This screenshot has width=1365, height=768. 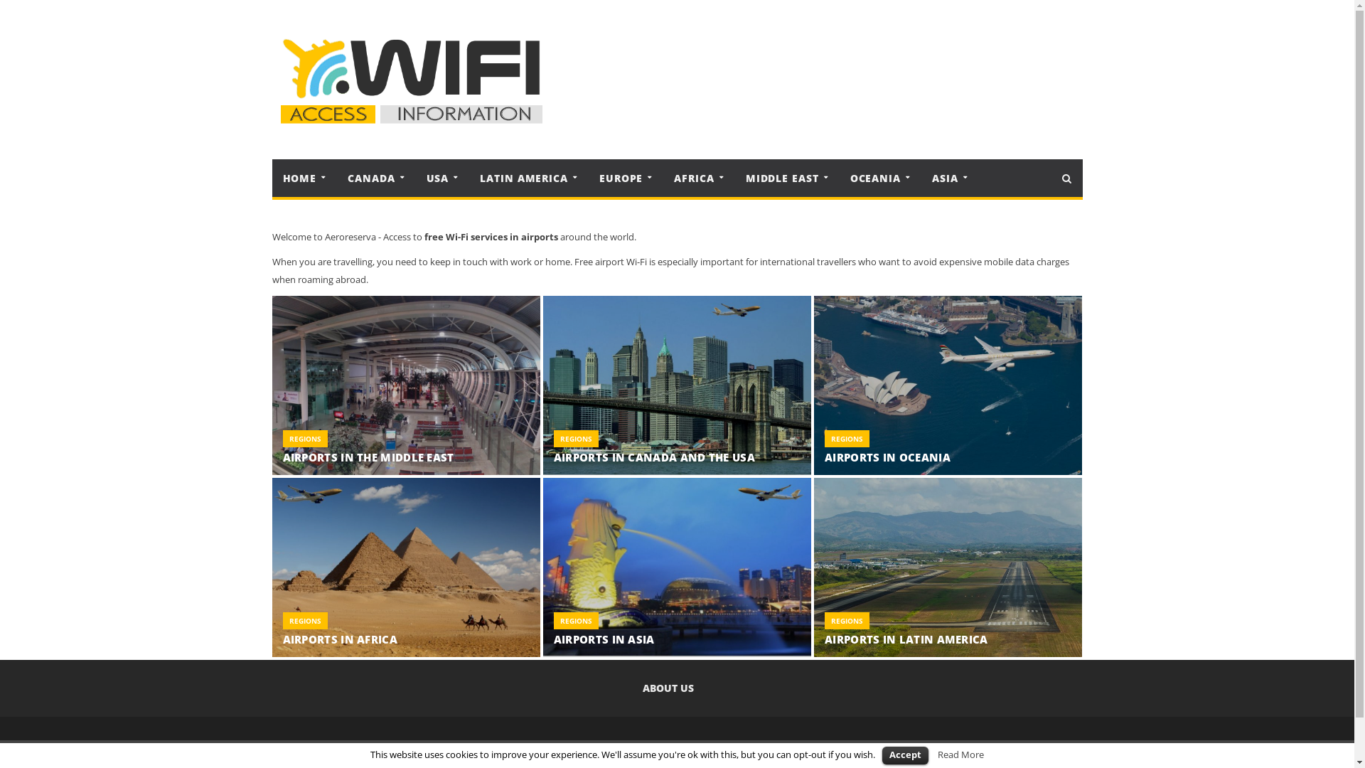 I want to click on REGIONS, so click(x=576, y=438).